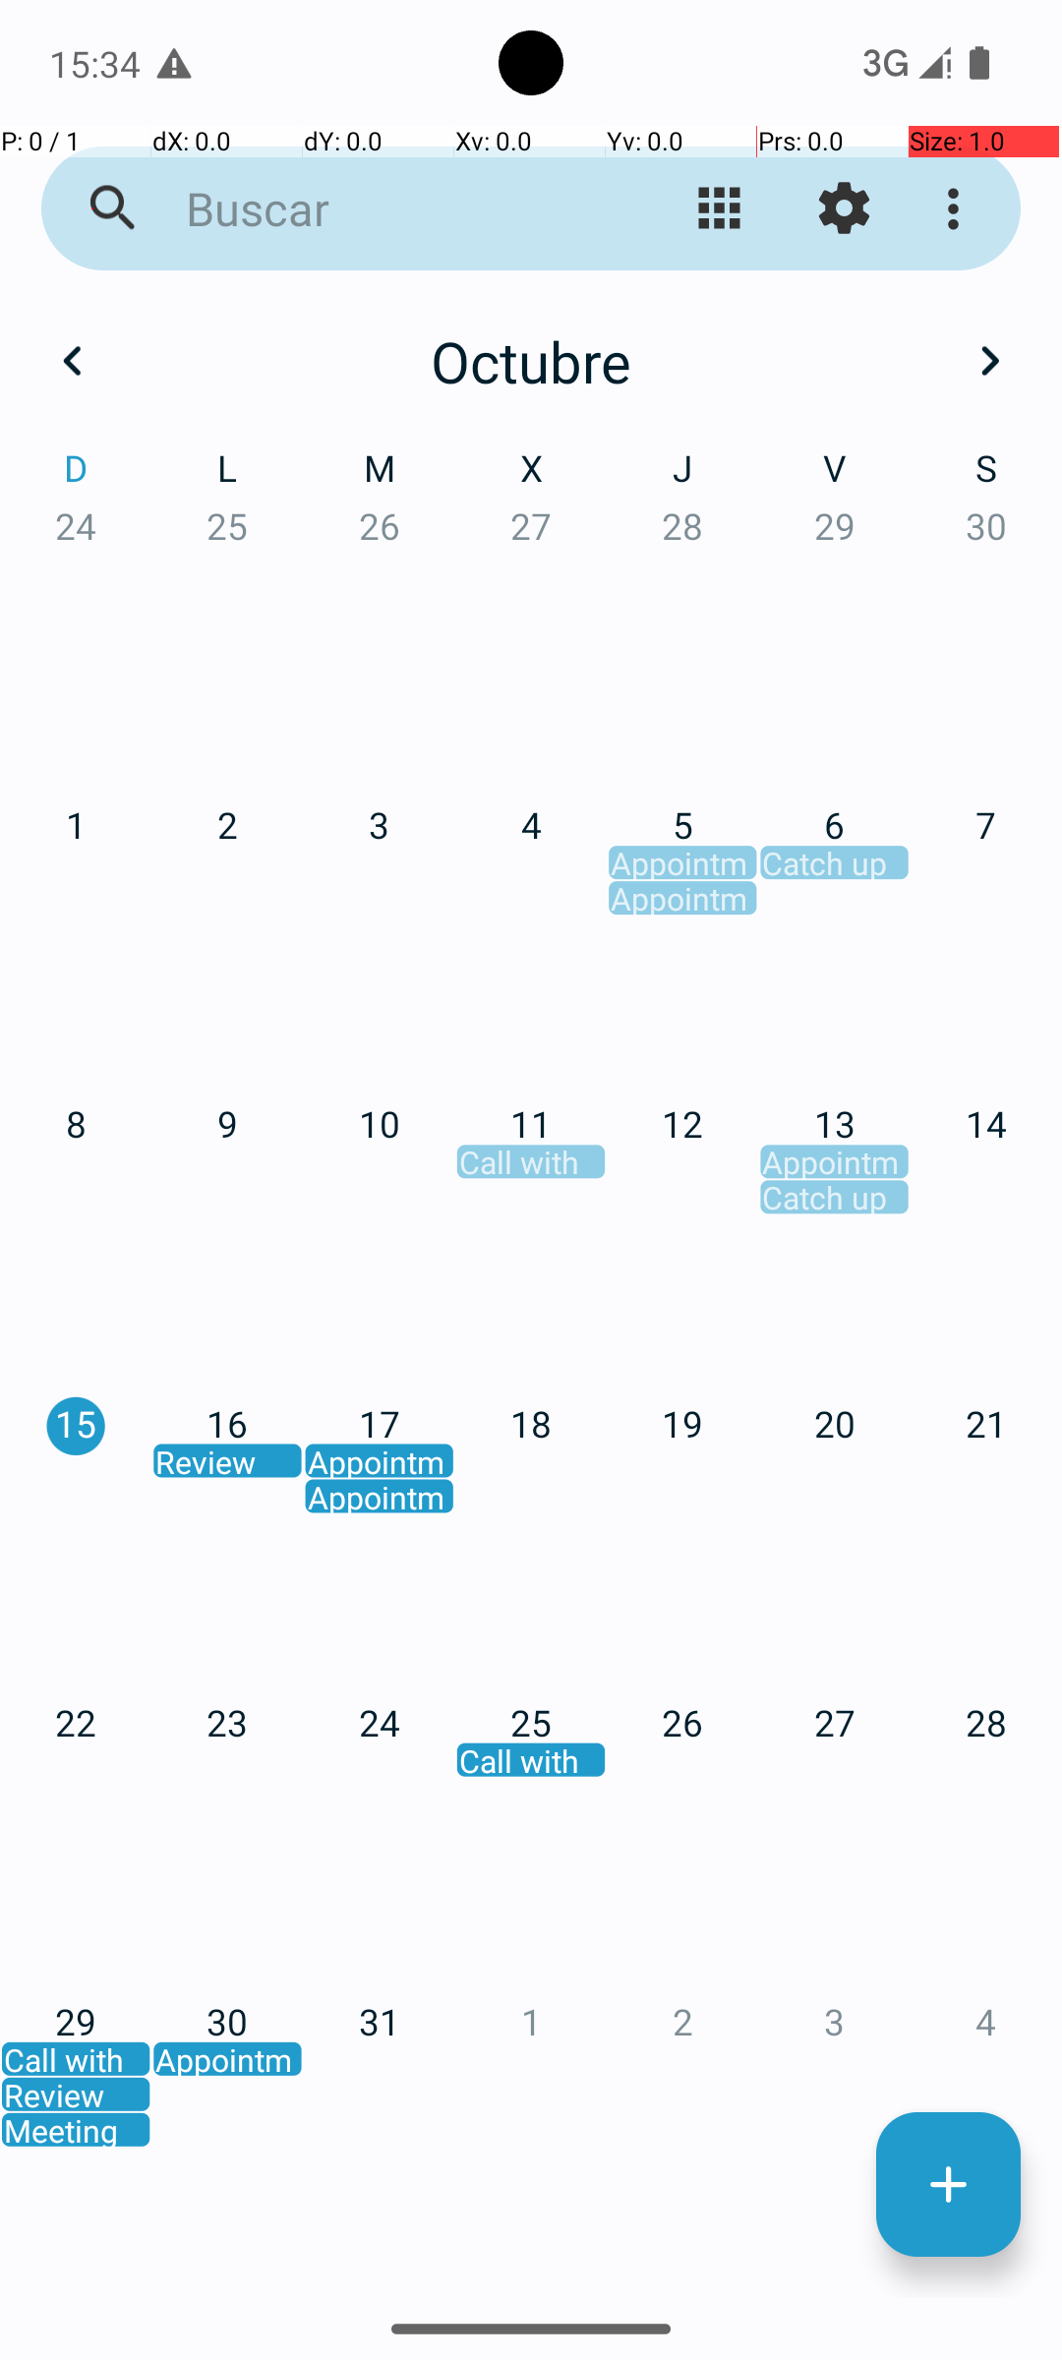  I want to click on Cambiar vista, so click(720, 208).